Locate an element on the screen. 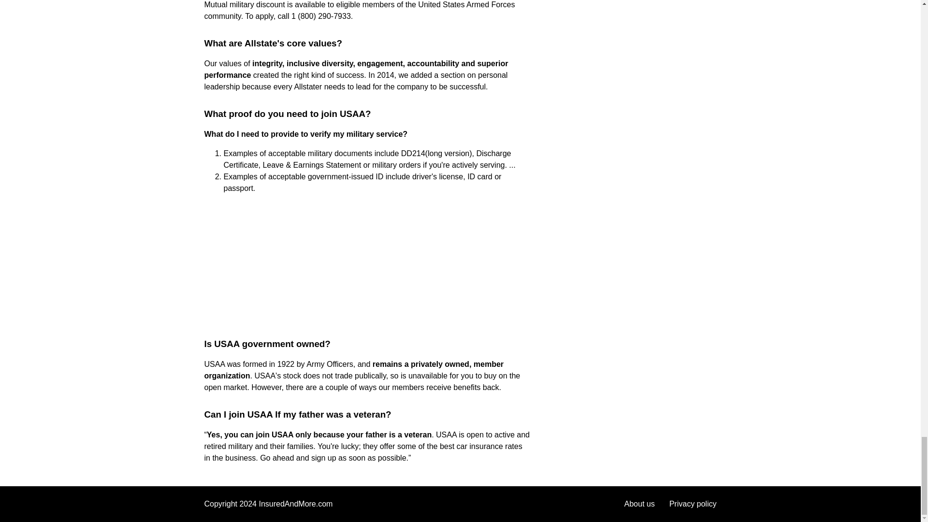 Image resolution: width=928 pixels, height=522 pixels. About us is located at coordinates (640, 504).